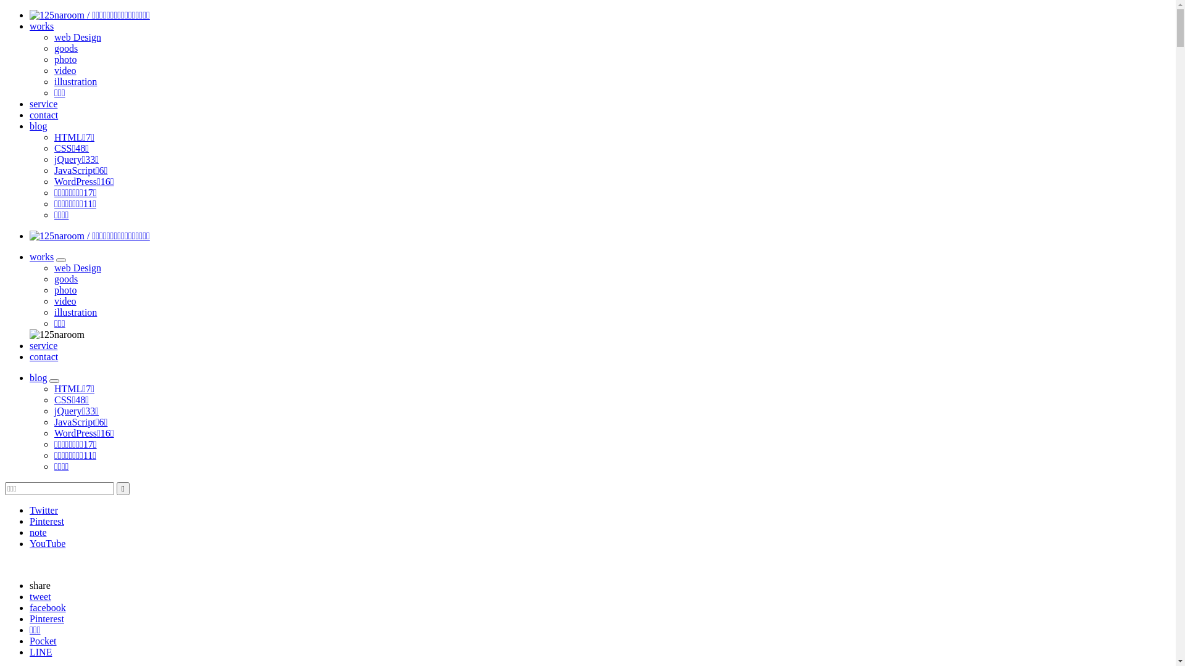 The image size is (1185, 666). What do you see at coordinates (75, 312) in the screenshot?
I see `illustration` at bounding box center [75, 312].